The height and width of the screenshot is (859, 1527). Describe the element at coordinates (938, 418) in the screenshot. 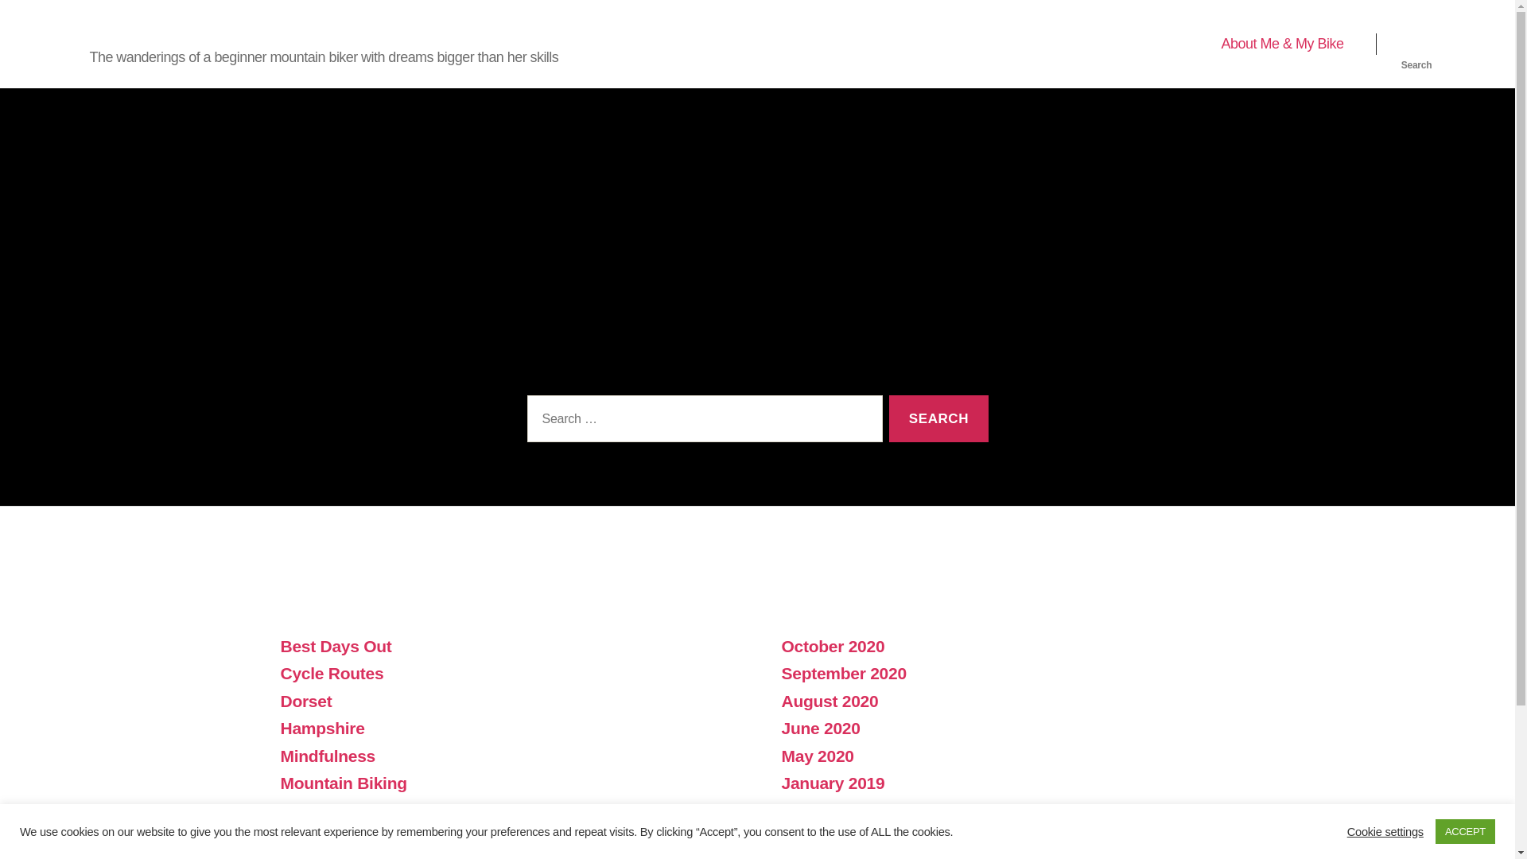

I see `Search` at that location.